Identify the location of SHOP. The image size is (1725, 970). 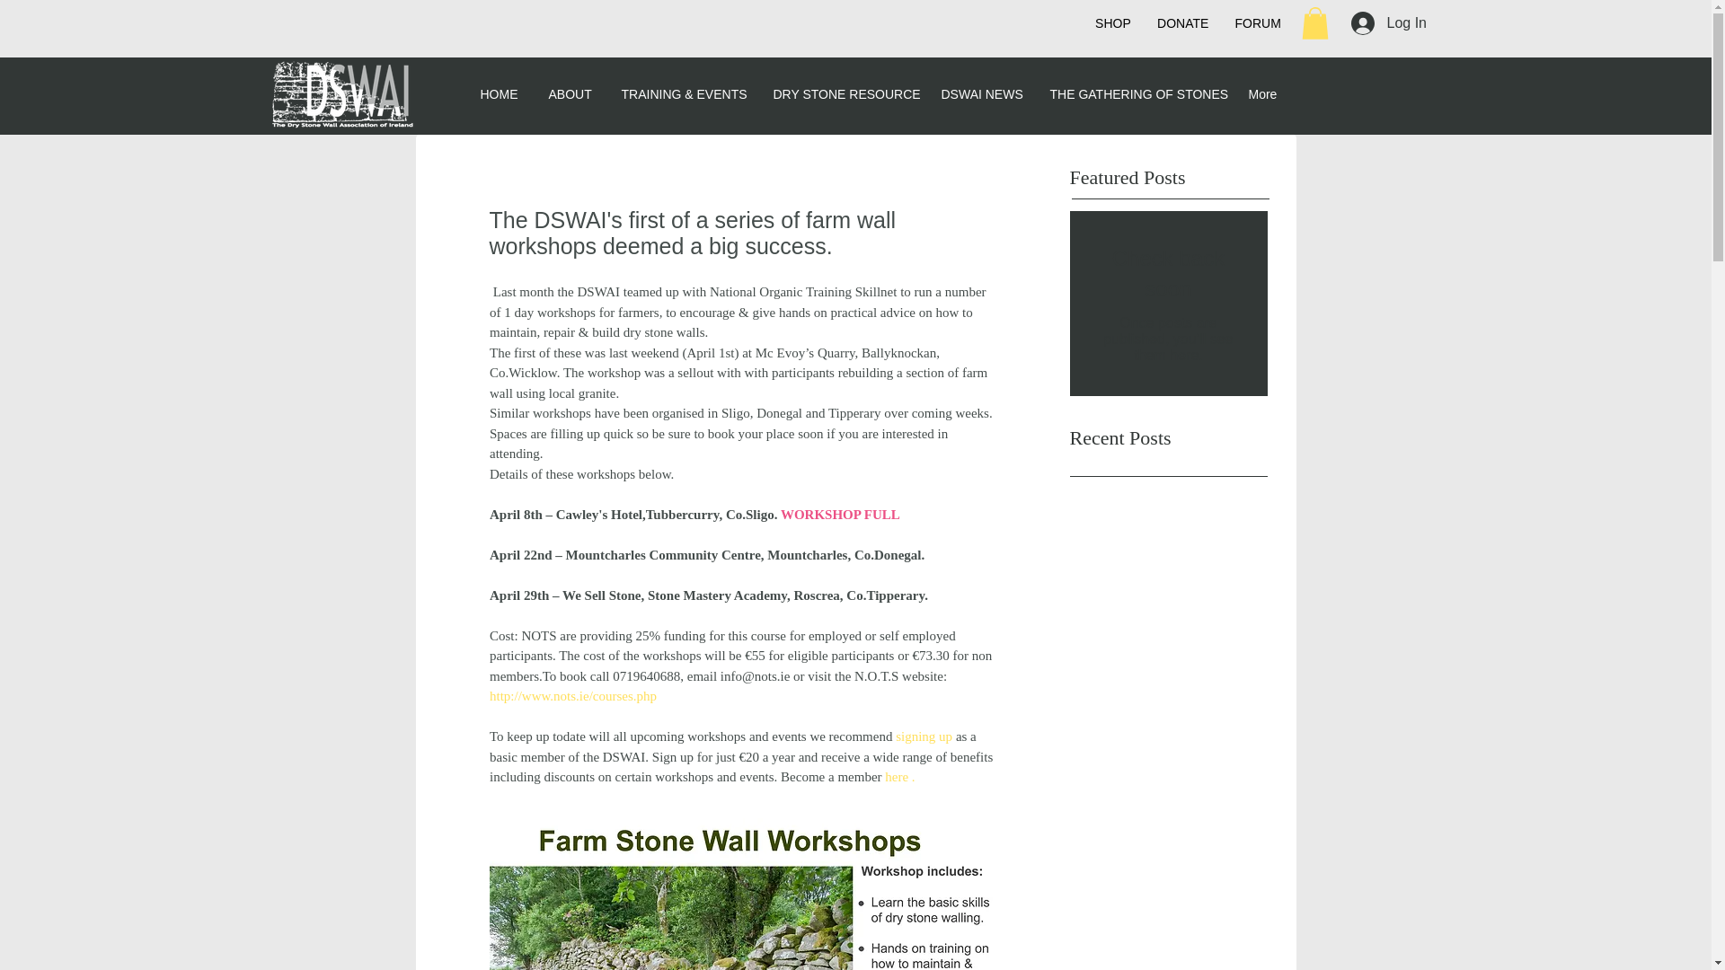
(1112, 23).